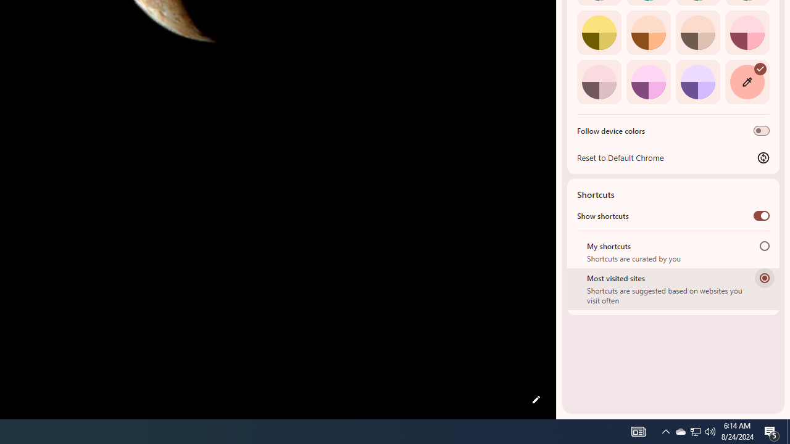 The width and height of the screenshot is (790, 444). I want to click on Reset to Default Chrome, so click(673, 157).